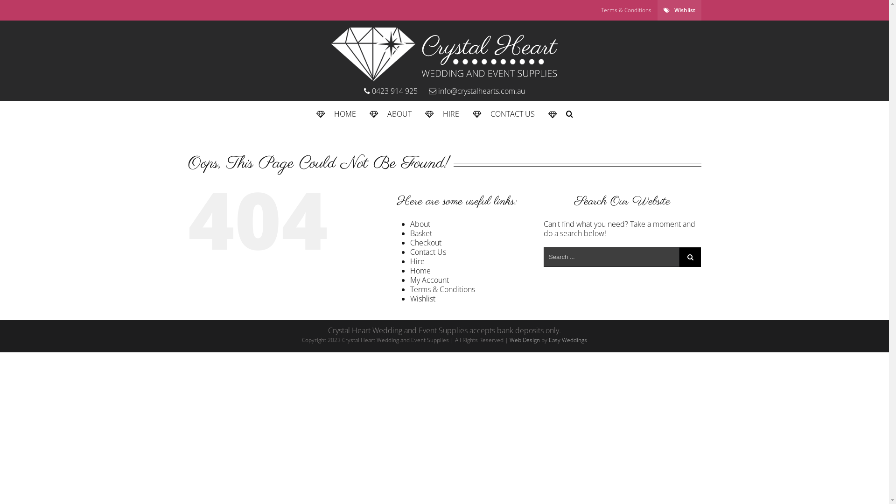  What do you see at coordinates (442, 289) in the screenshot?
I see `Terms & Conditions` at bounding box center [442, 289].